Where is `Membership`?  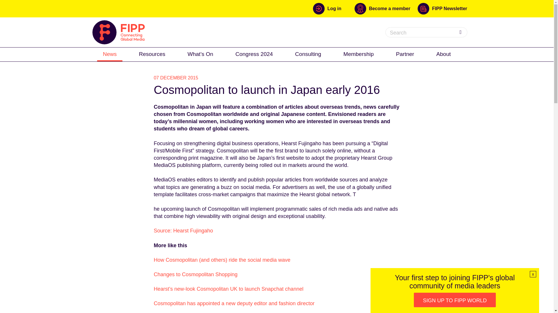 Membership is located at coordinates (359, 54).